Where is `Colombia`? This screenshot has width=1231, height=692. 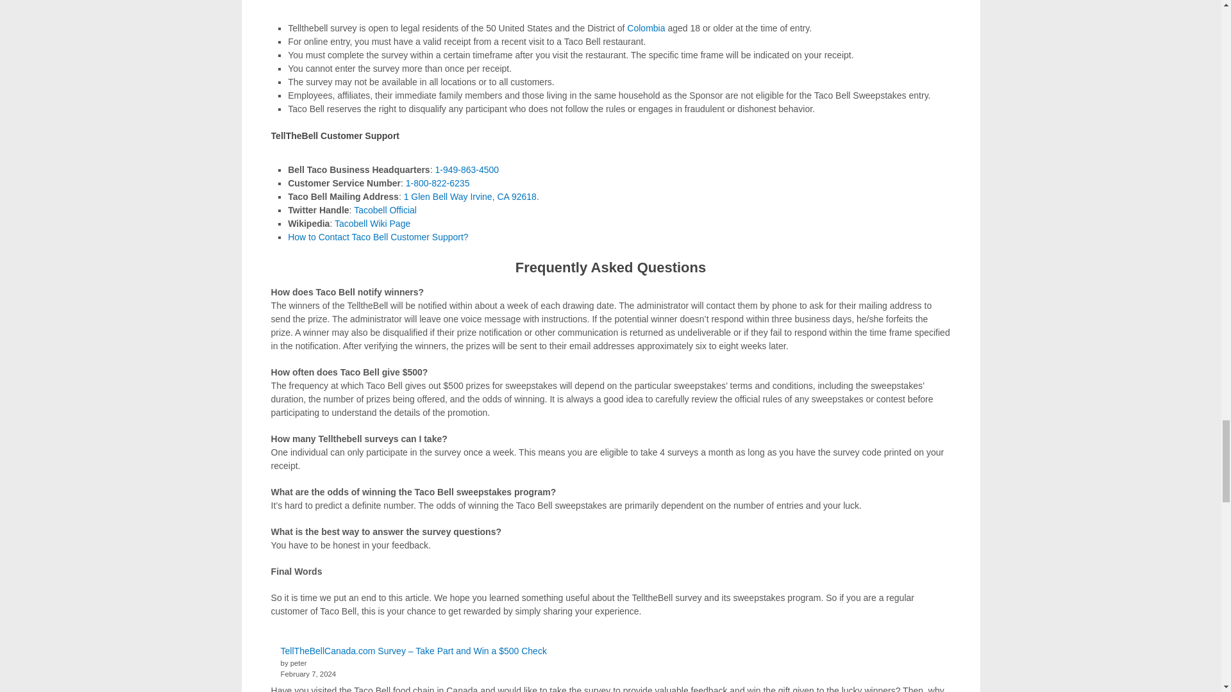 Colombia is located at coordinates (645, 28).